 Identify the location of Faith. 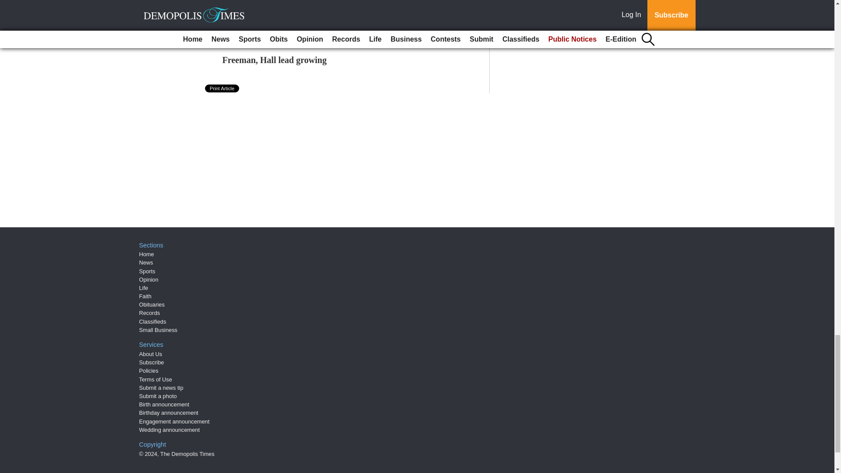
(145, 296).